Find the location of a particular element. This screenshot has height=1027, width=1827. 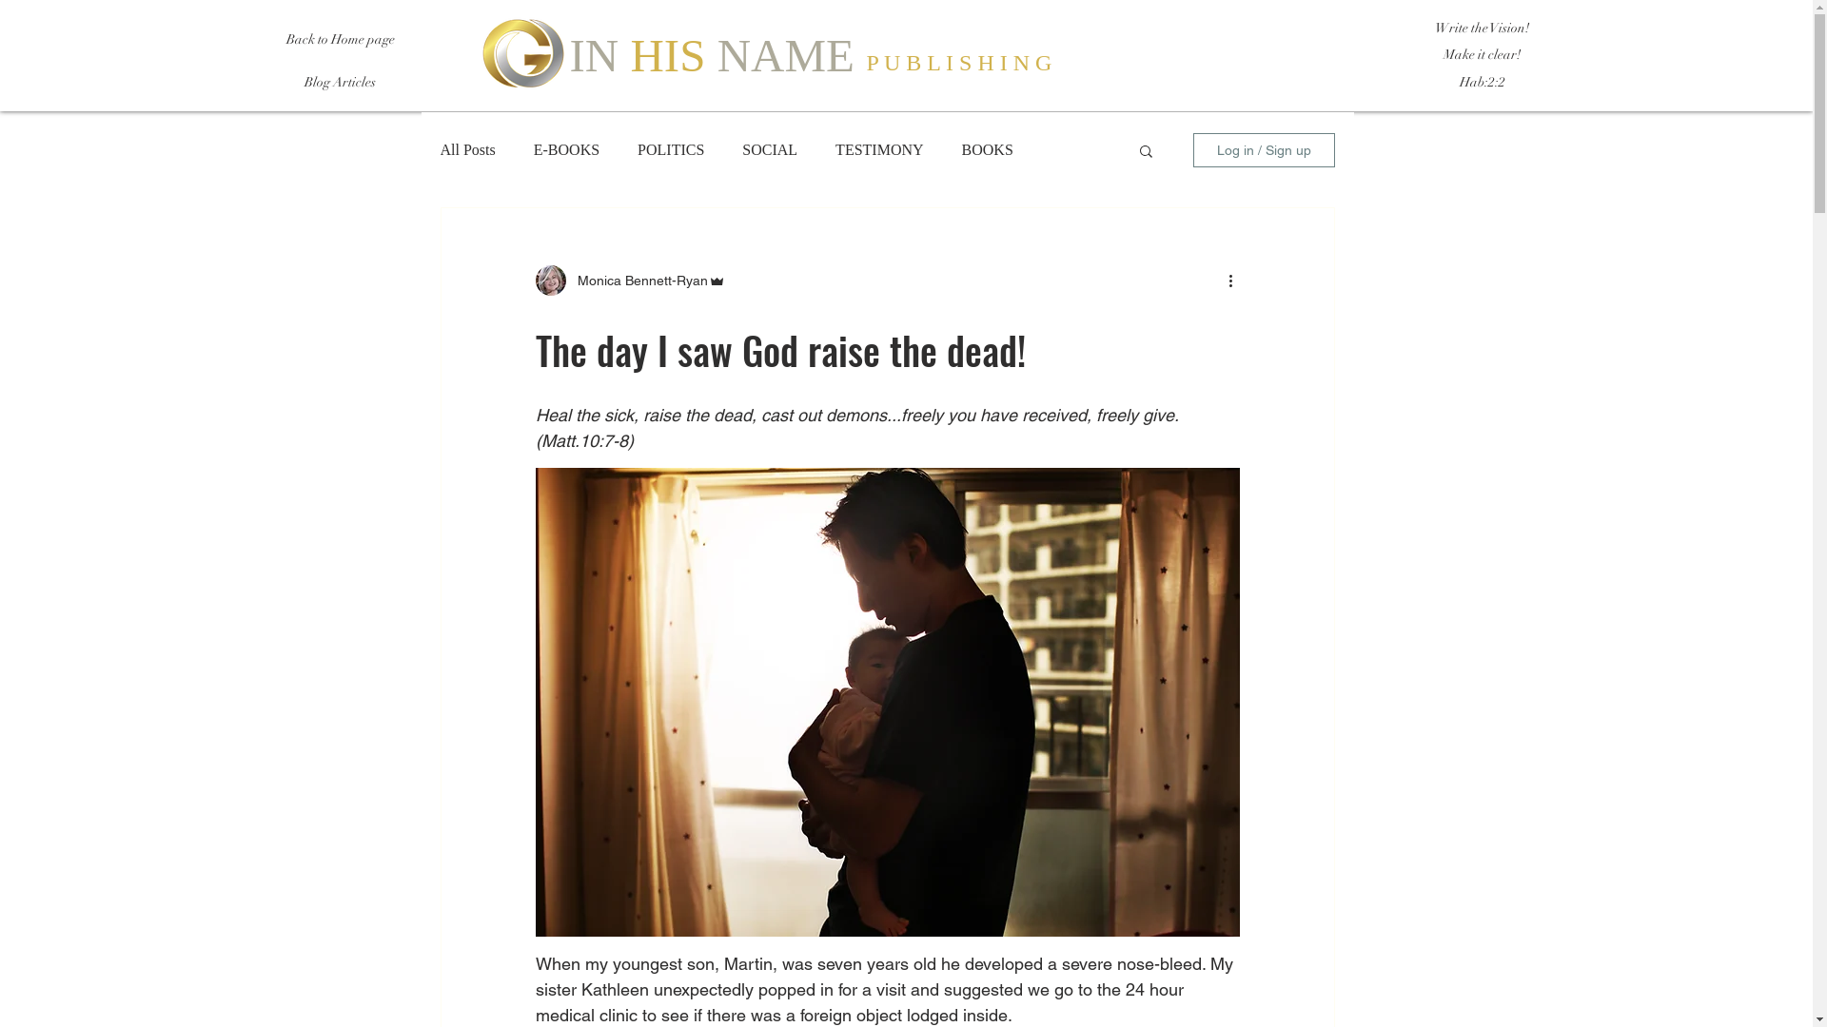

Hab:2:2 is located at coordinates (1482, 83).